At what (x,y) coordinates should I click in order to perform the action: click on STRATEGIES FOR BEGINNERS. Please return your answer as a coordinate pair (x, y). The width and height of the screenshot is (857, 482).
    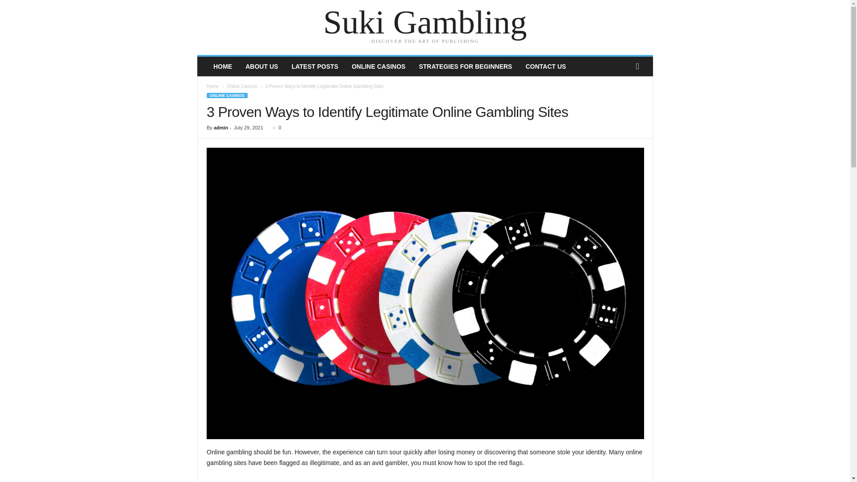
    Looking at the image, I should click on (465, 66).